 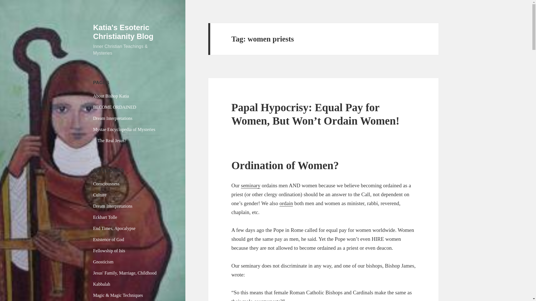 What do you see at coordinates (123, 32) in the screenshot?
I see `Katia's Esoteric Christianity Blog` at bounding box center [123, 32].